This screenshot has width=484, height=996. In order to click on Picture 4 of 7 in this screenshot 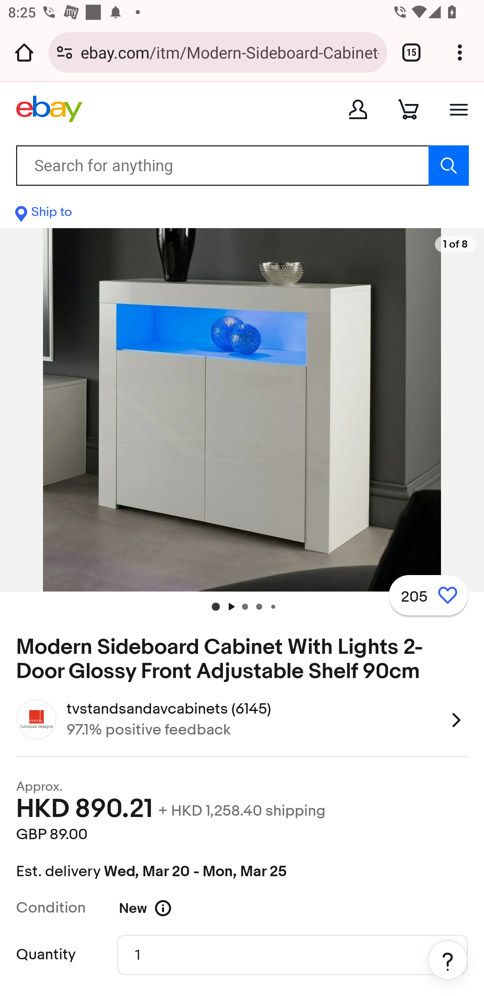, I will do `click(273, 606)`.